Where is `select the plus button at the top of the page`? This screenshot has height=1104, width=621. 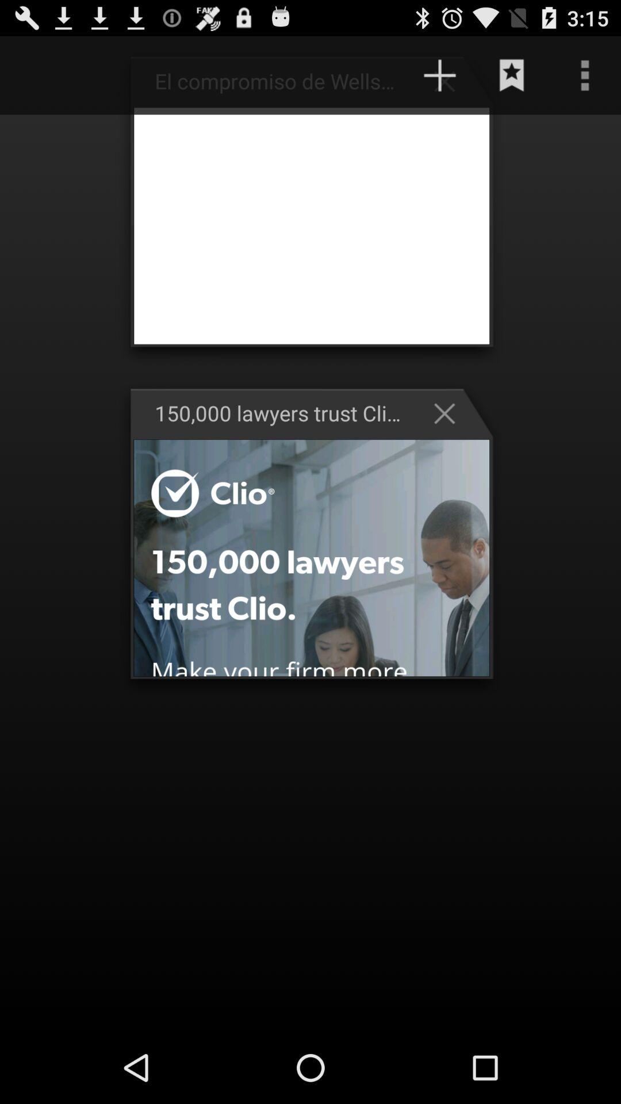
select the plus button at the top of the page is located at coordinates (440, 75).